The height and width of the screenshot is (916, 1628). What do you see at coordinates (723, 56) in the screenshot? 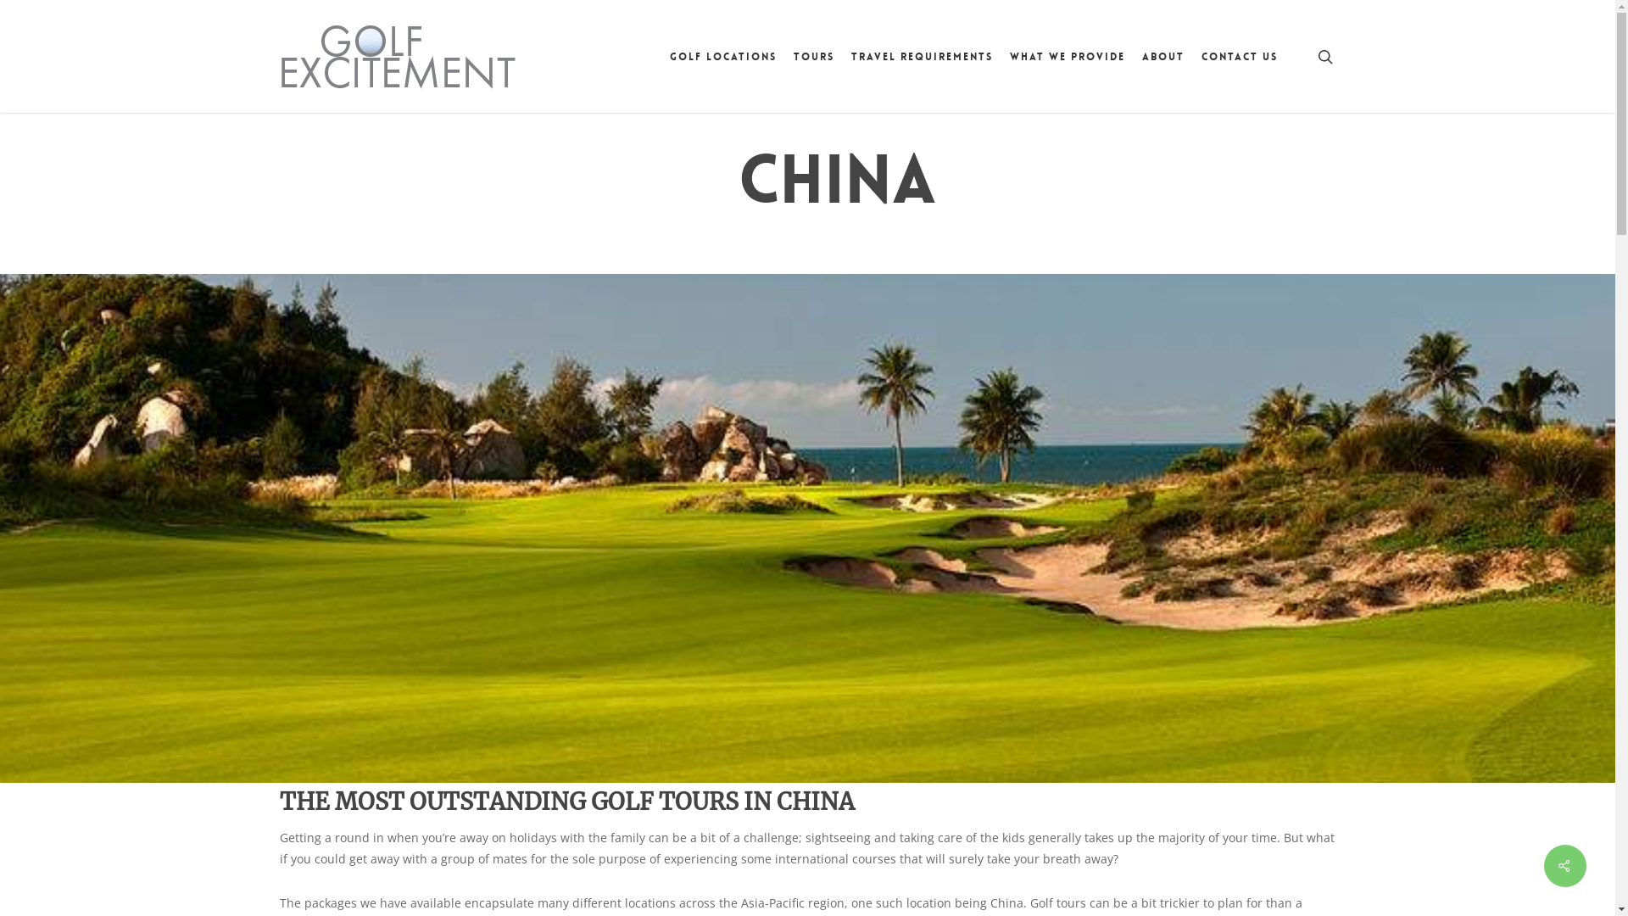
I see `GOLF LOCATIONS` at bounding box center [723, 56].